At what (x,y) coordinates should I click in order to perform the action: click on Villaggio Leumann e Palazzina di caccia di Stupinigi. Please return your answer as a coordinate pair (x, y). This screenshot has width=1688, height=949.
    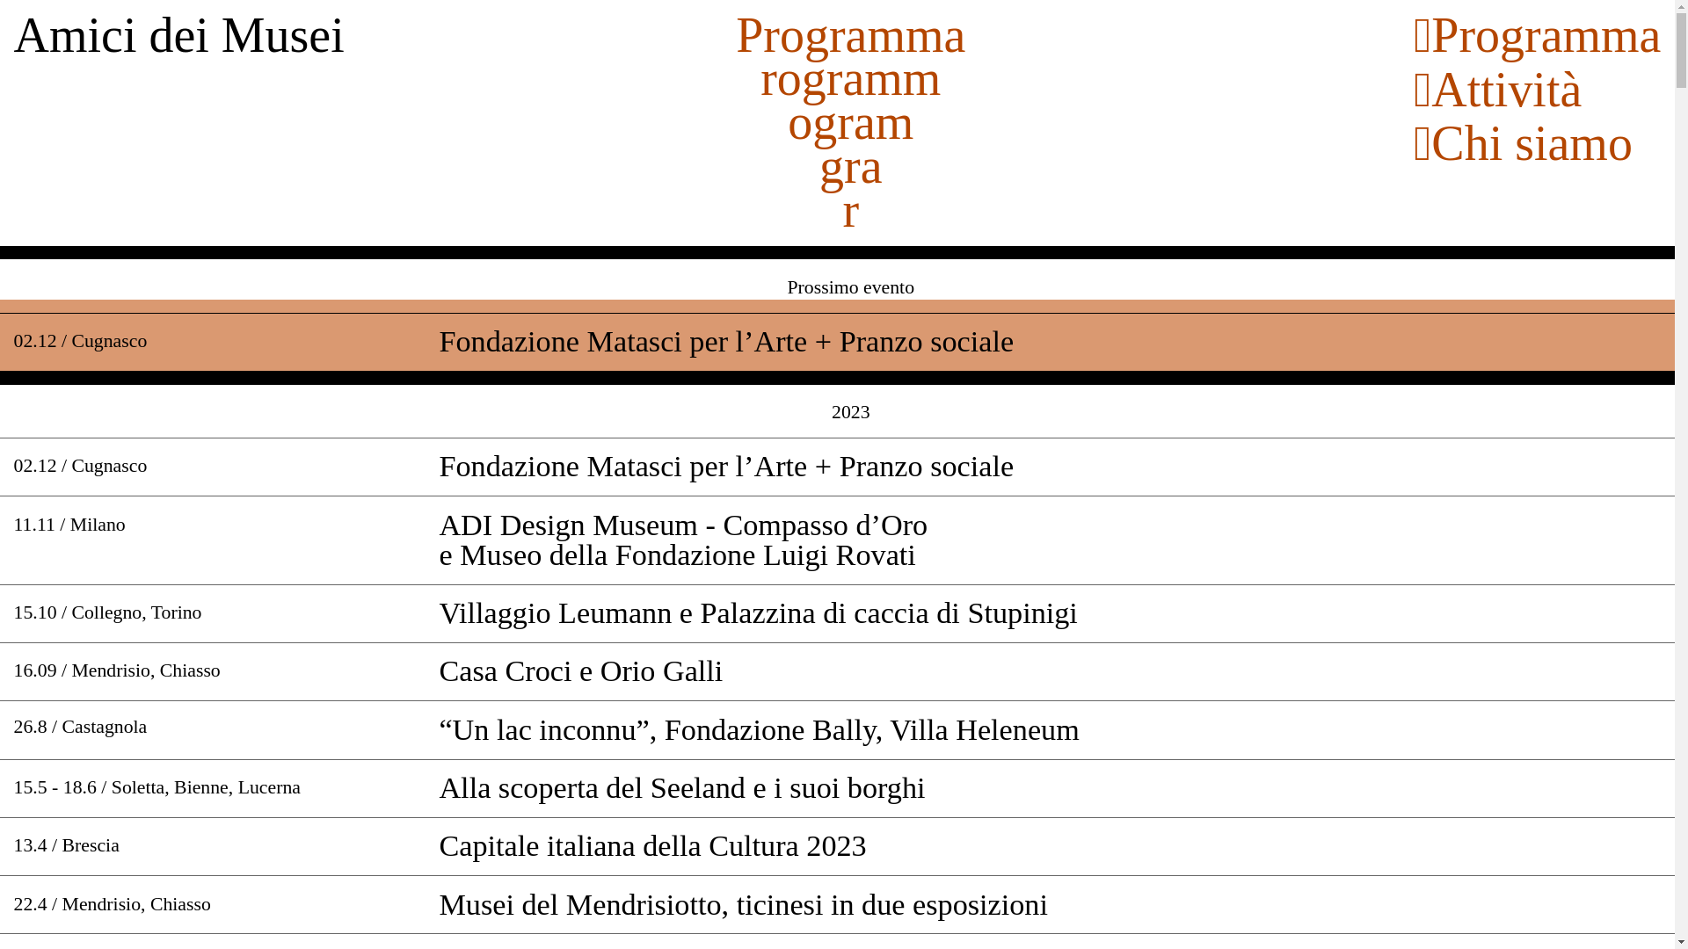
    Looking at the image, I should click on (758, 613).